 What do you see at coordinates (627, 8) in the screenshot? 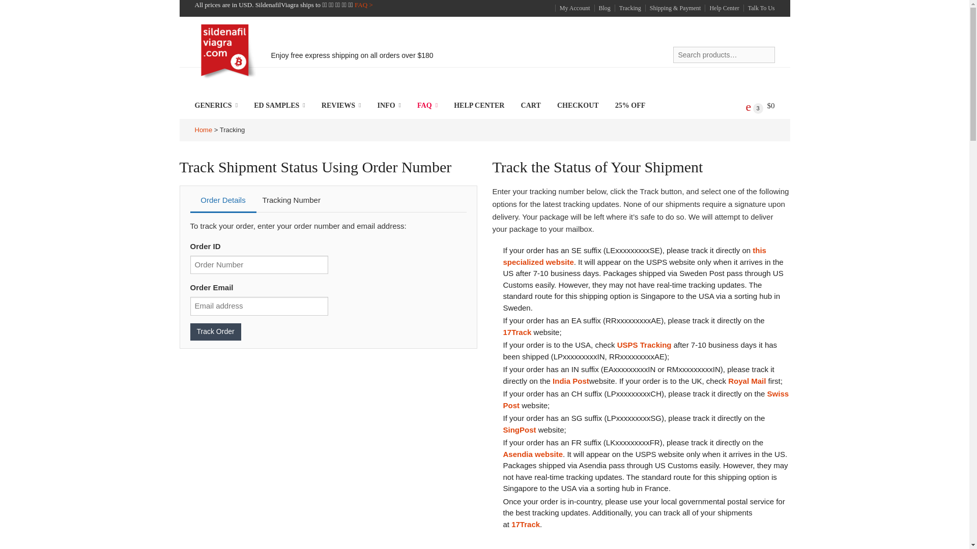
I see `Tracking` at bounding box center [627, 8].